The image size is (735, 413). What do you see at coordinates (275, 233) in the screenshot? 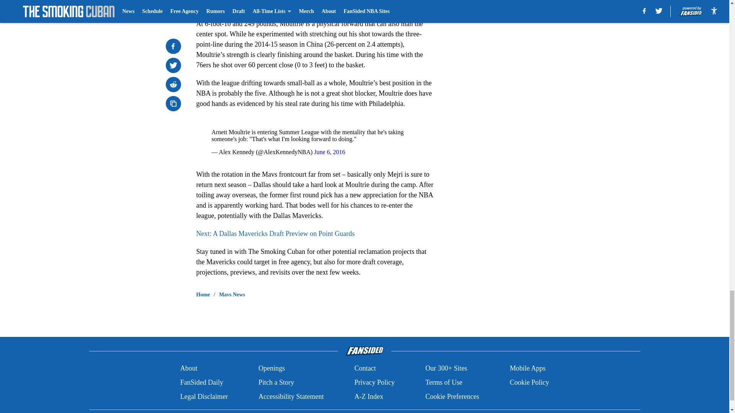
I see `Next: A Dallas Mavericks Draft Preview on Point Guards` at bounding box center [275, 233].